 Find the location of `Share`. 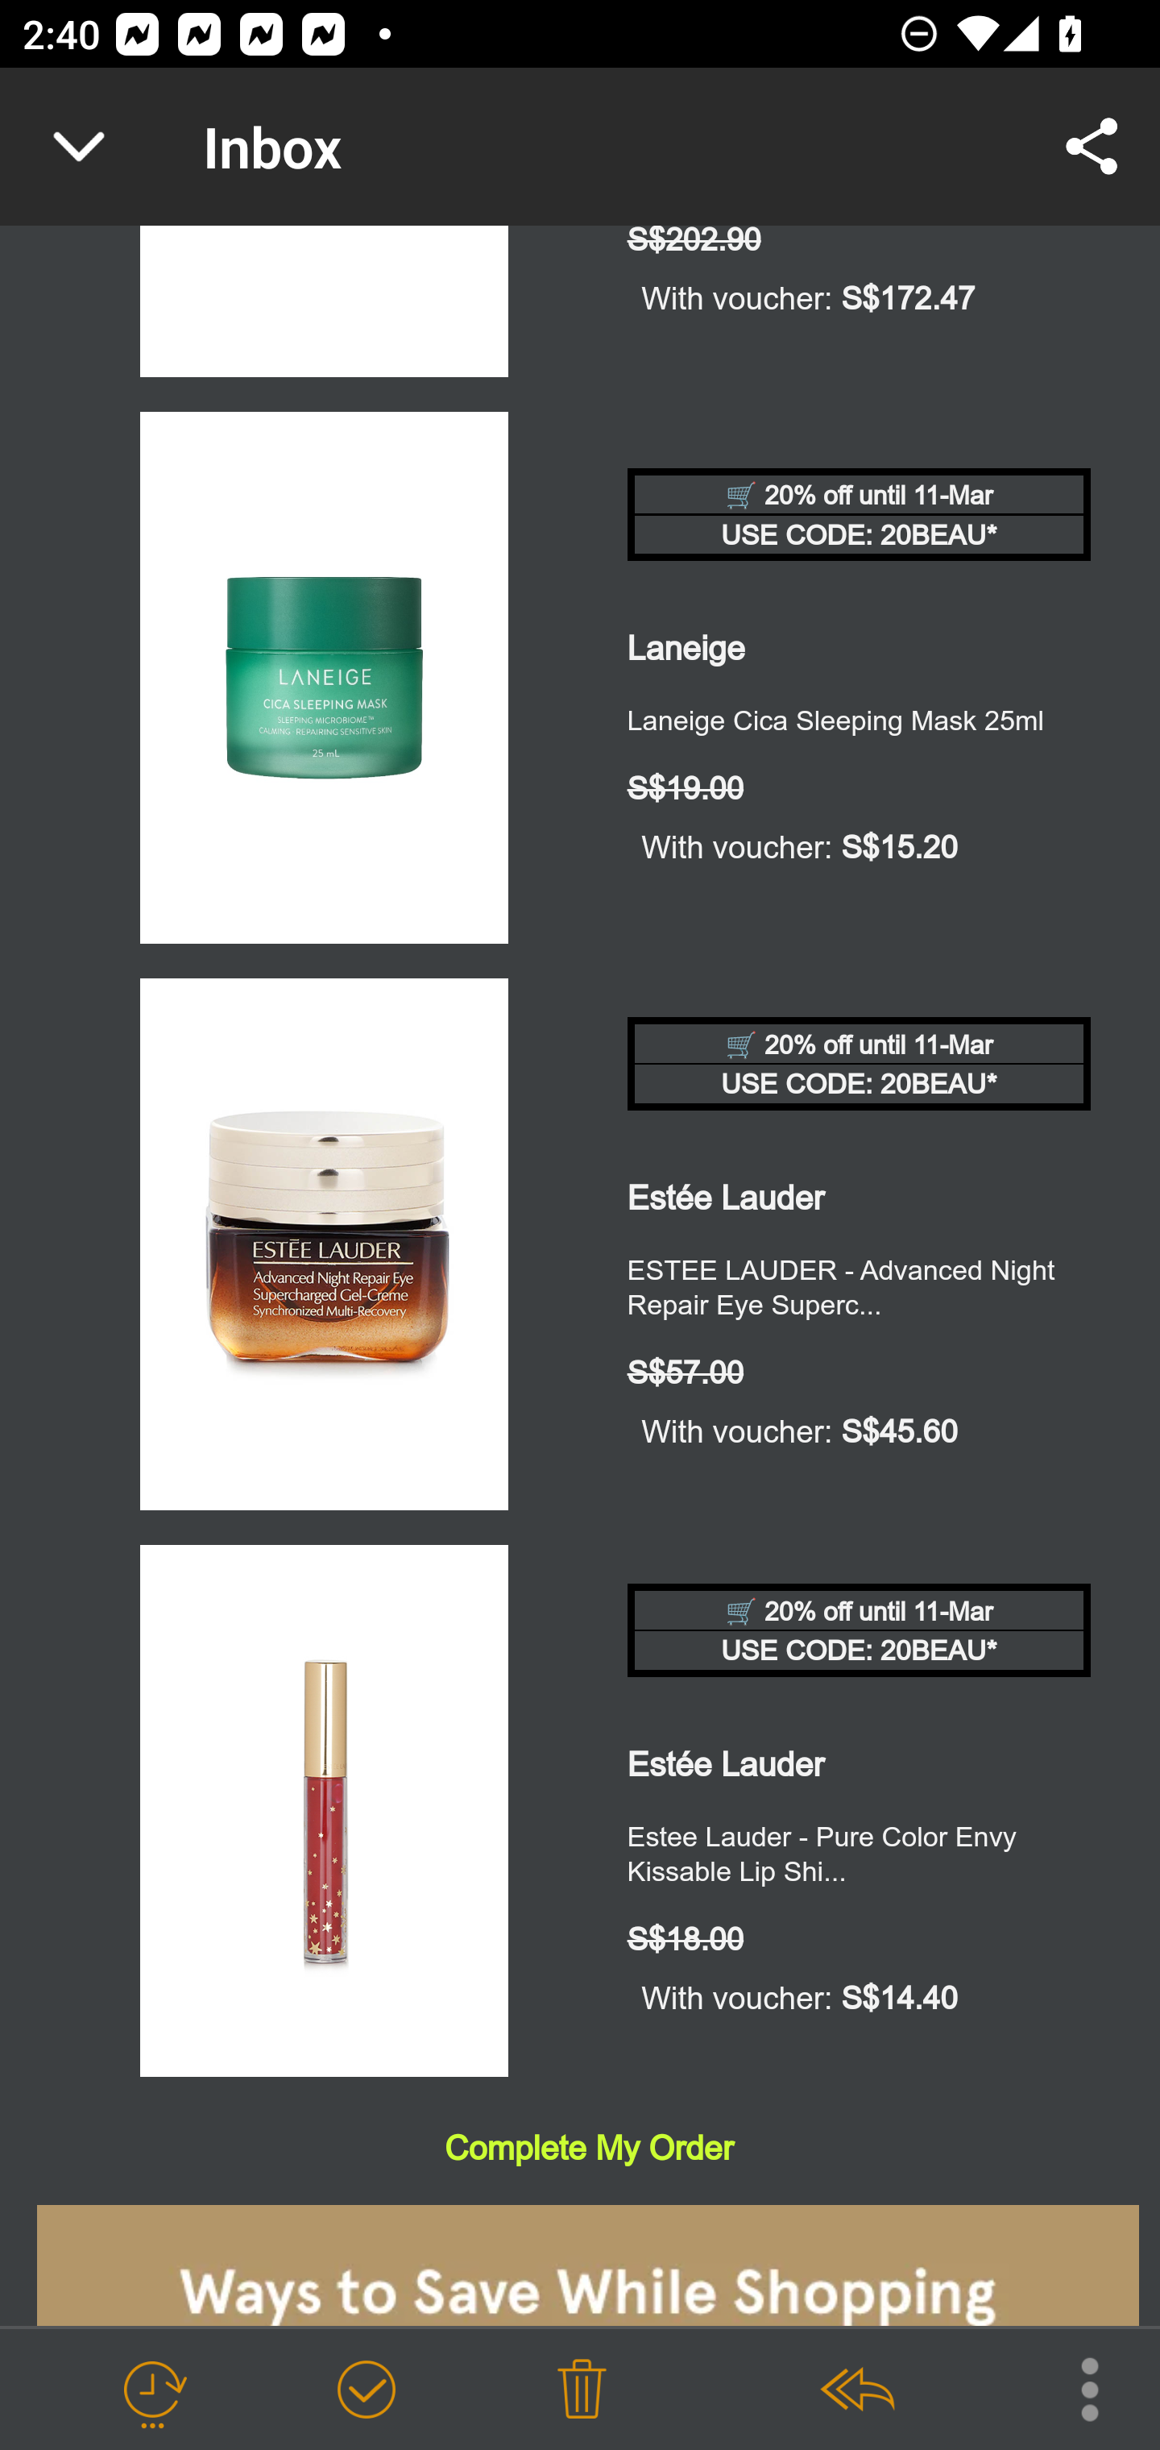

Share is located at coordinates (1092, 147).